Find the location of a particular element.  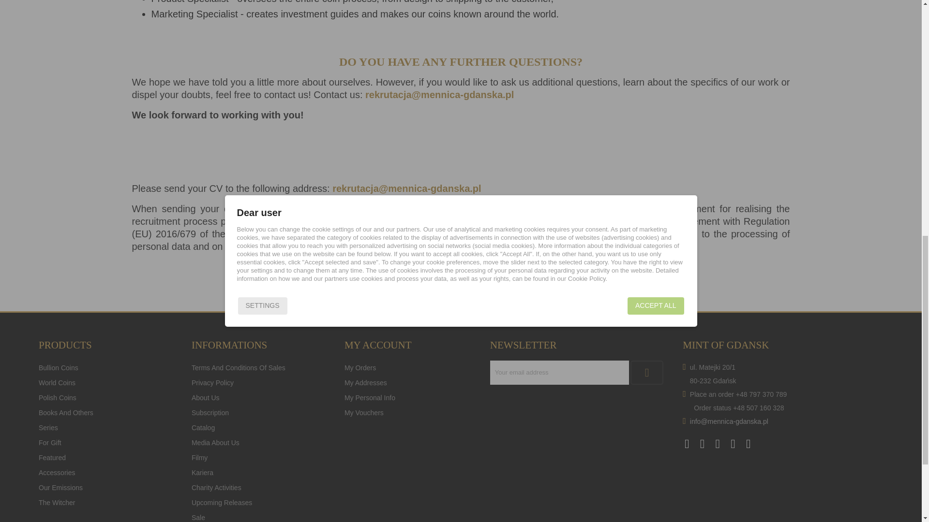

Featured is located at coordinates (52, 458).